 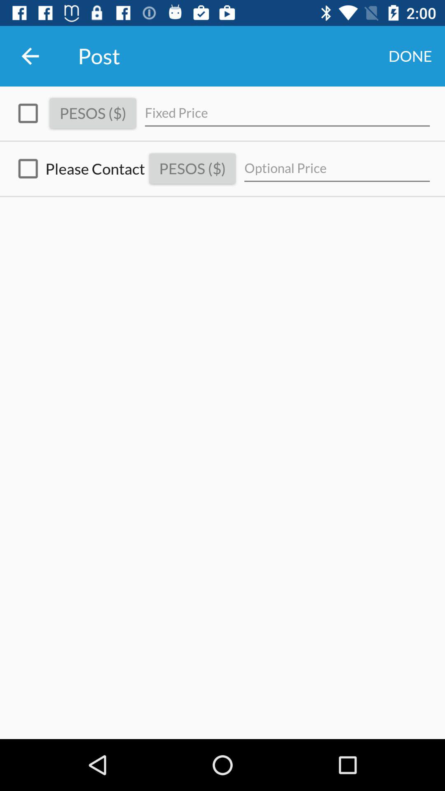 I want to click on tap the item next to pesos ($) item, so click(x=77, y=169).